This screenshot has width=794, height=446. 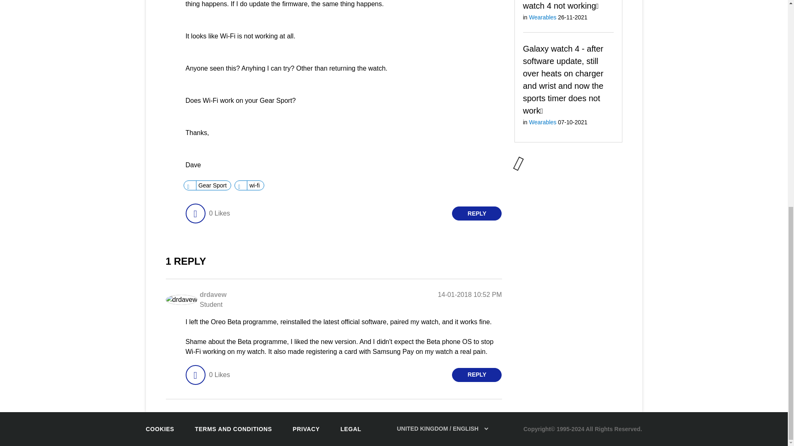 What do you see at coordinates (254, 185) in the screenshot?
I see `wi-fi` at bounding box center [254, 185].